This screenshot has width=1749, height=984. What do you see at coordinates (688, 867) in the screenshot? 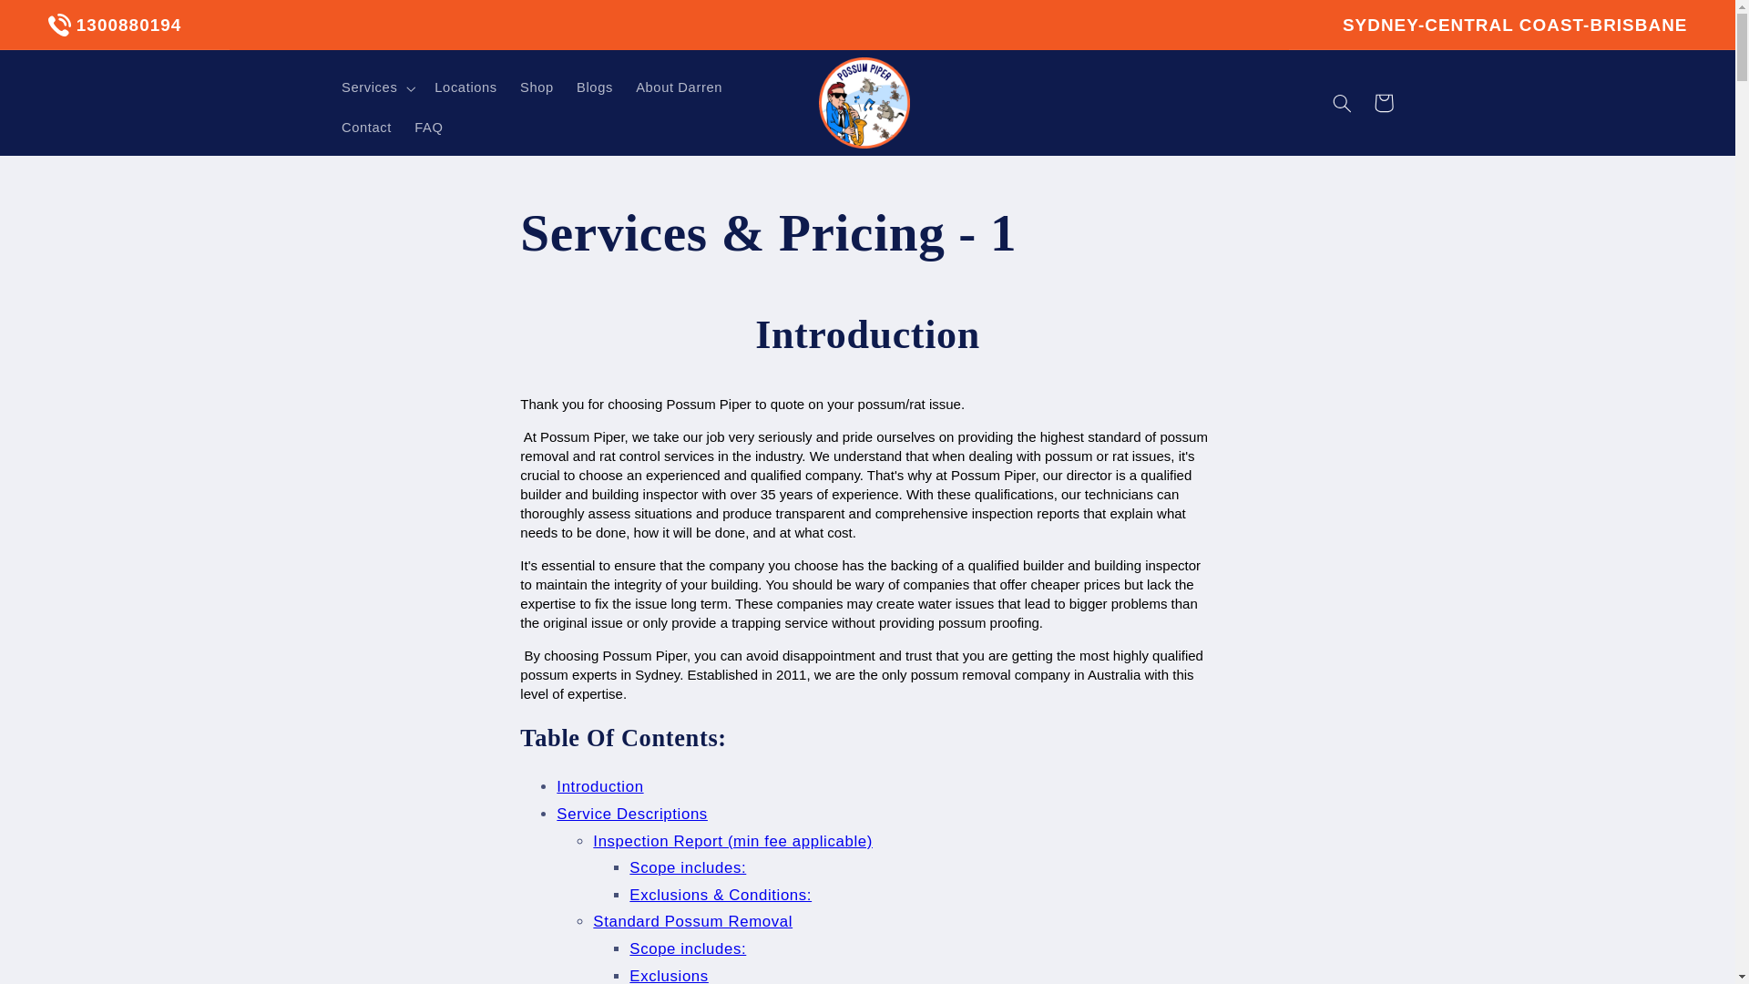
I see `Scope includes:` at bounding box center [688, 867].